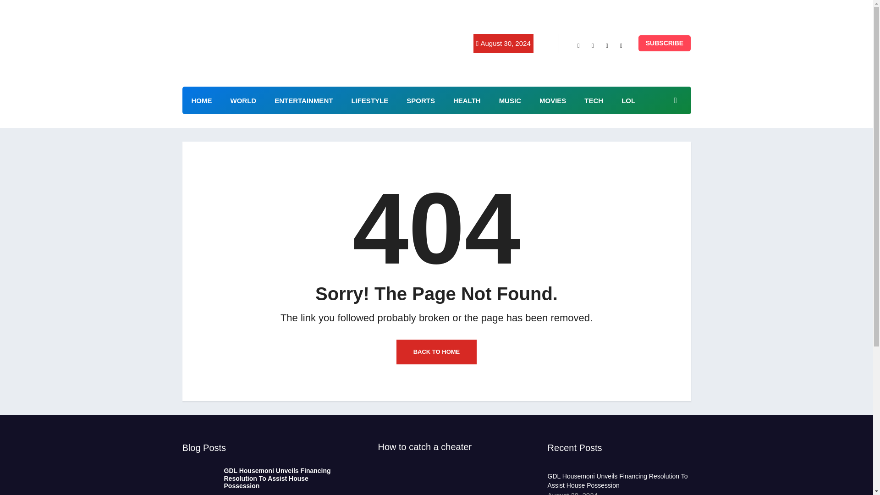 The height and width of the screenshot is (495, 880). Describe the element at coordinates (553, 100) in the screenshot. I see `MOVIES` at that location.